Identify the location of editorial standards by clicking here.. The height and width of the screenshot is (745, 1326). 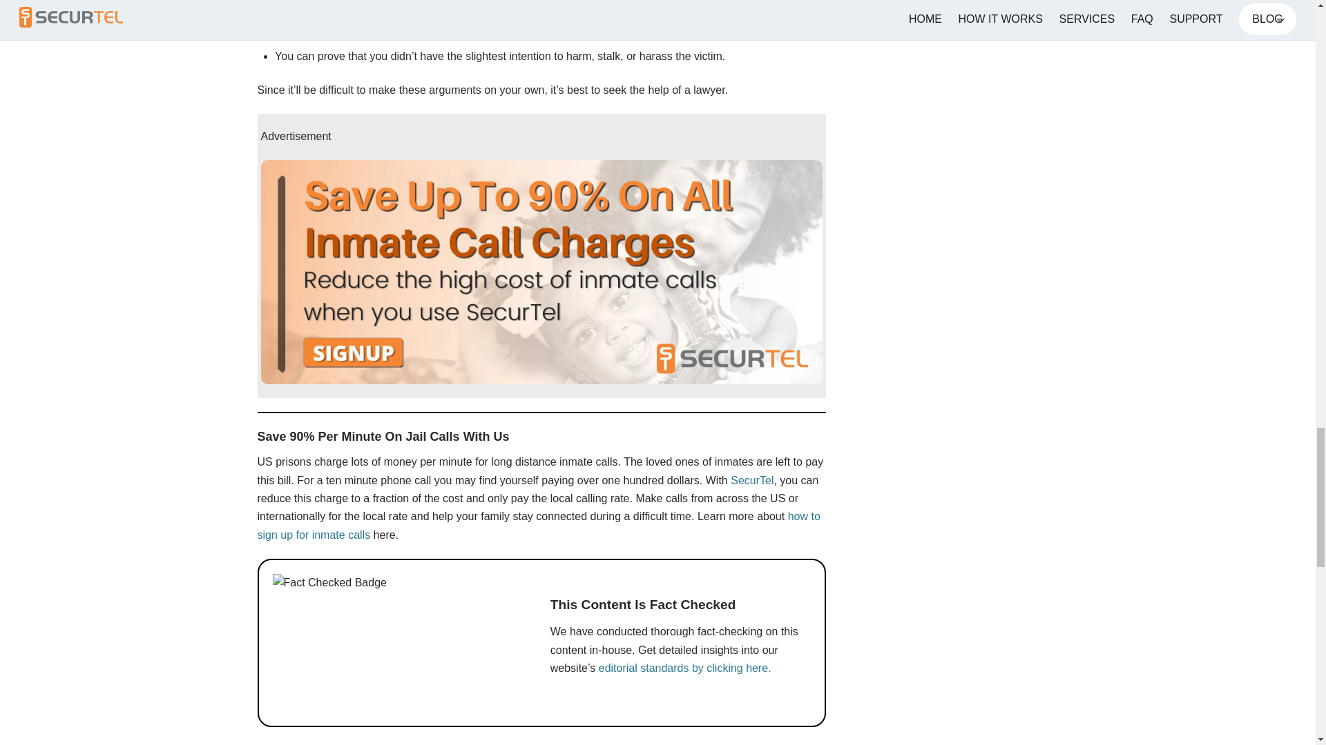
(685, 668).